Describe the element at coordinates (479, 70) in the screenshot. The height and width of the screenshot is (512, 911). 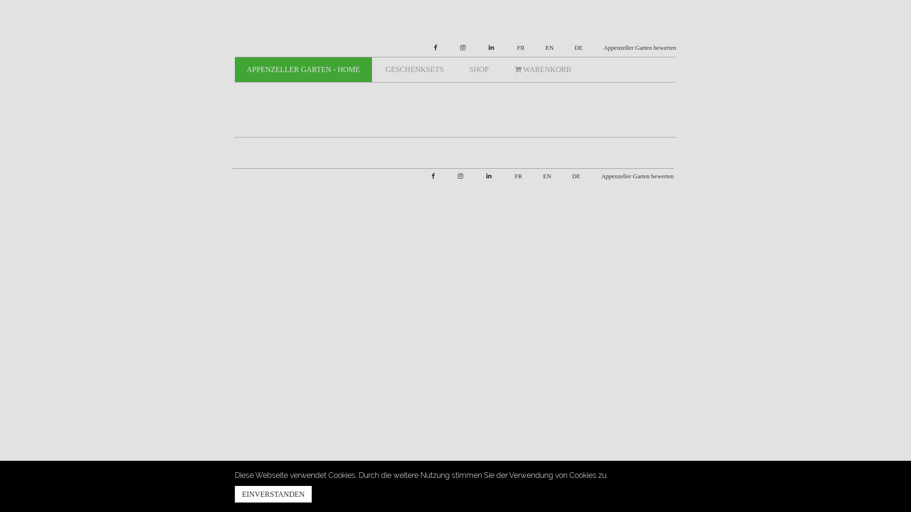
I see `SHOP` at that location.